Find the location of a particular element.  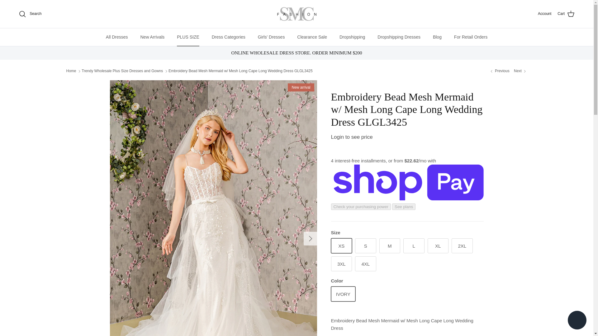

Dropshipping Dresses is located at coordinates (399, 37).